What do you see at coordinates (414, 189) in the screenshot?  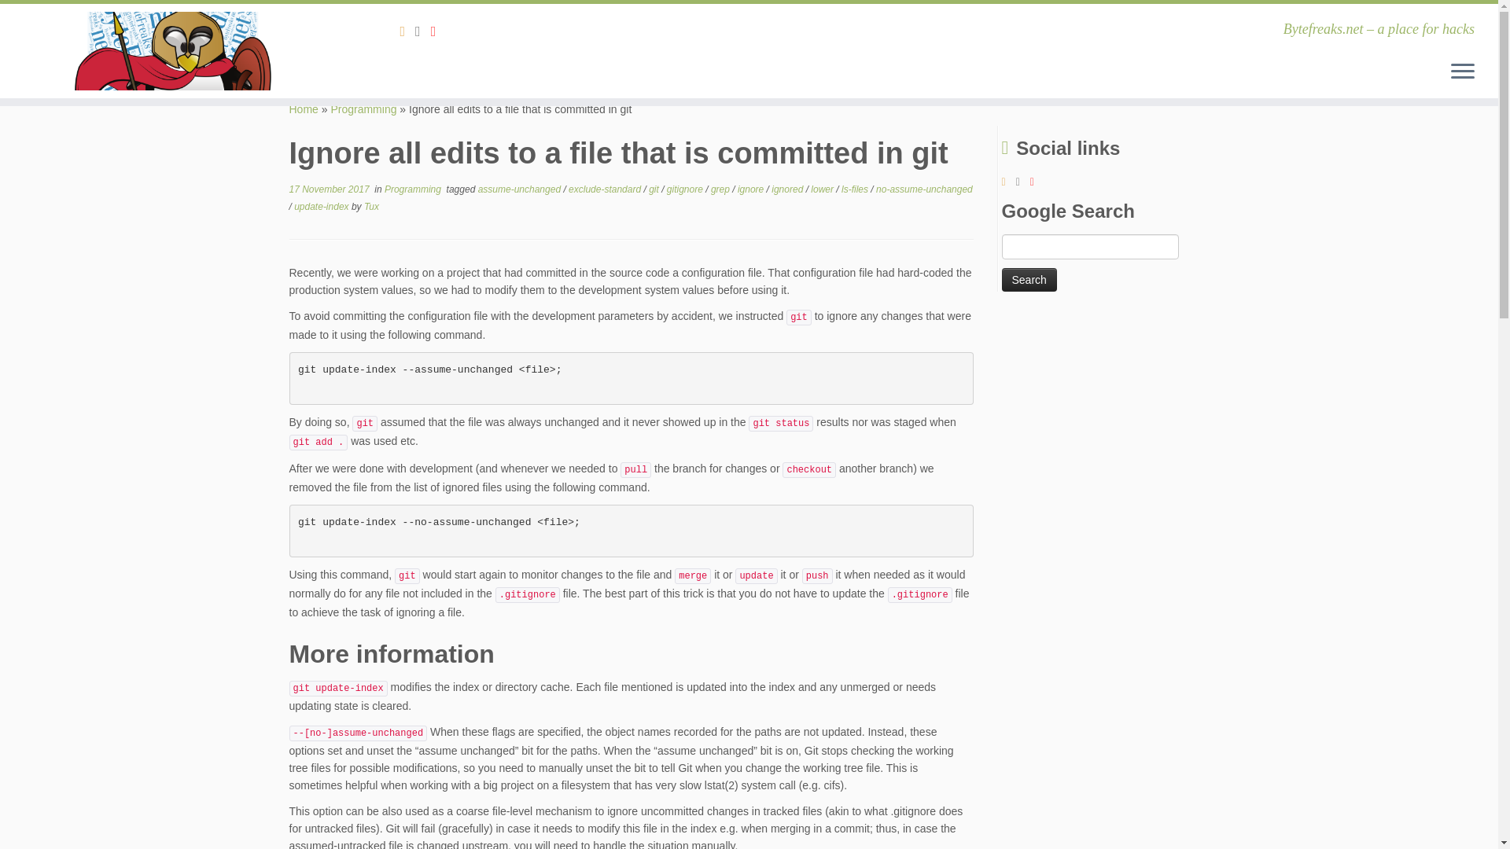 I see `View all posts in Programming` at bounding box center [414, 189].